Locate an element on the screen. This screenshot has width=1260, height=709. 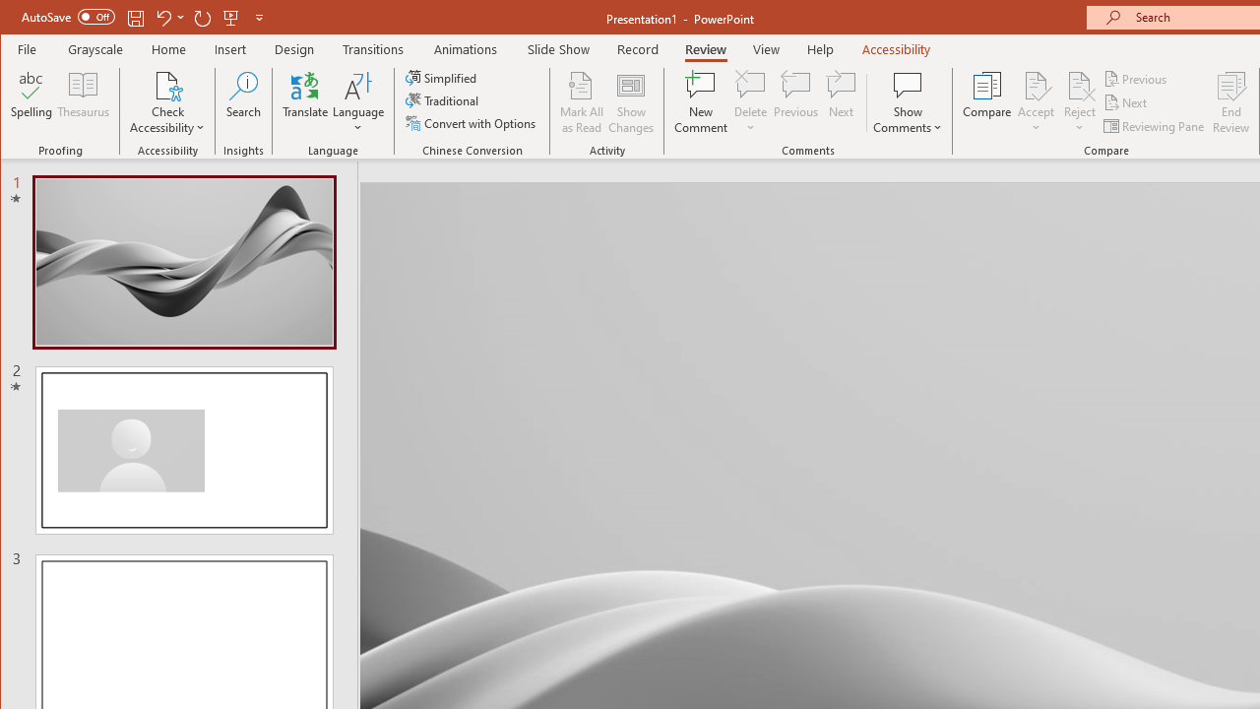
Reject Change is located at coordinates (1079, 85).